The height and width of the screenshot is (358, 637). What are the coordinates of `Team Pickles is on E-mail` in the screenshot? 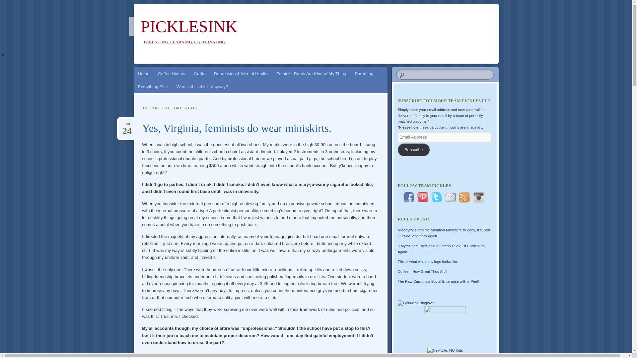 It's located at (451, 197).